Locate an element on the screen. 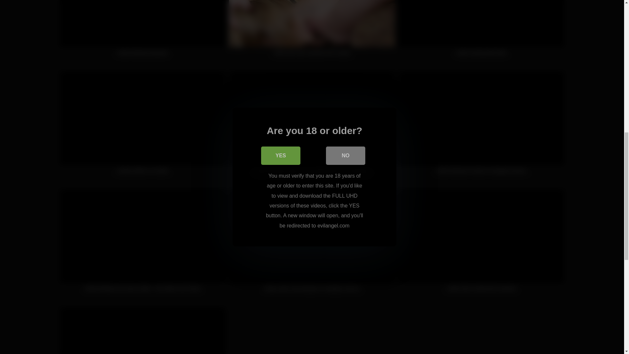  Karlie Gets Fucked And Creamed is located at coordinates (481, 244).